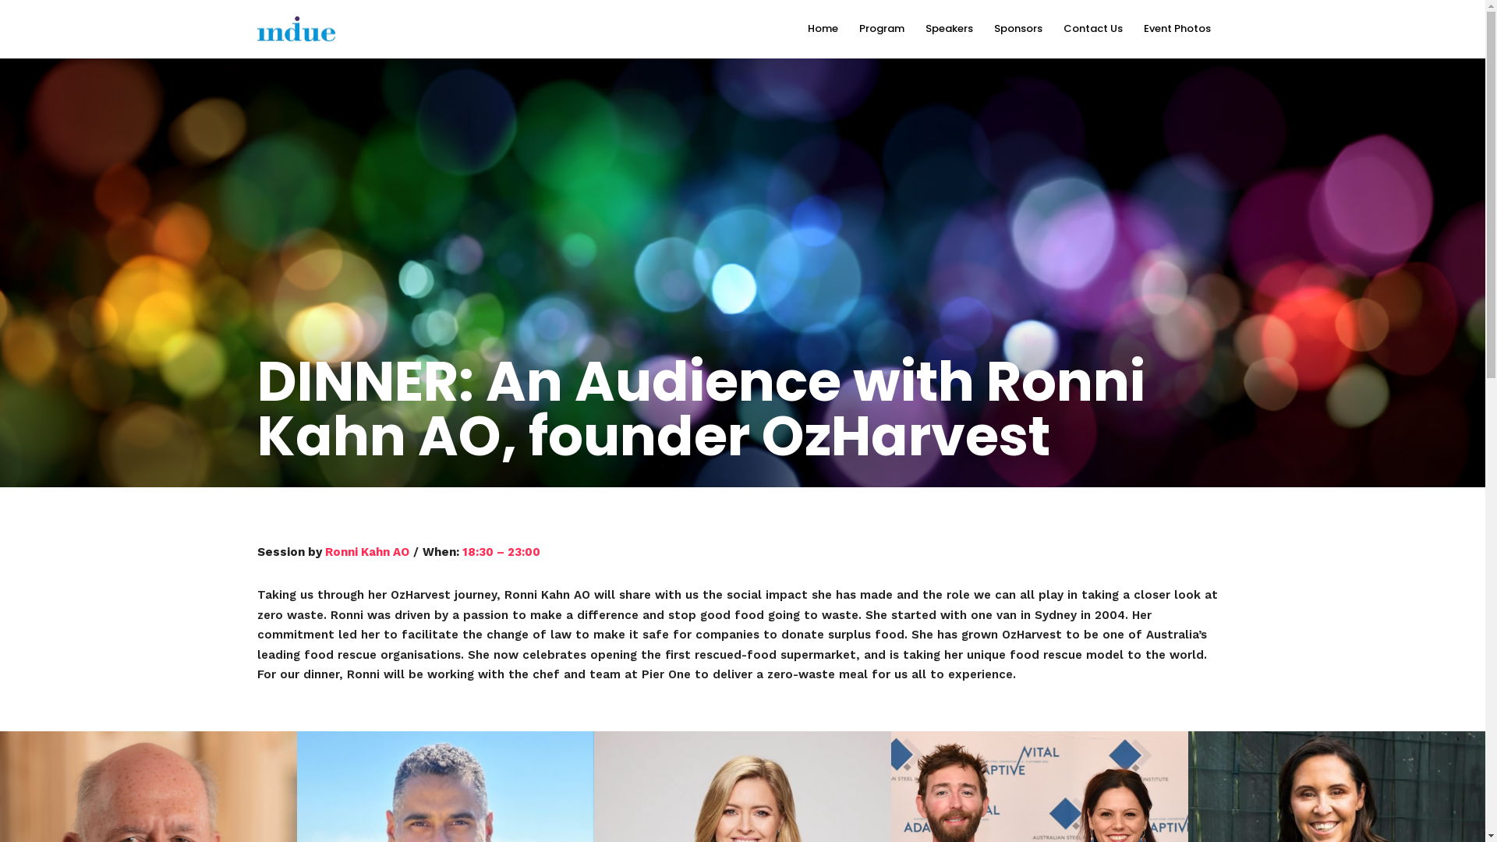  What do you see at coordinates (367, 551) in the screenshot?
I see `Ronni Kahn AO` at bounding box center [367, 551].